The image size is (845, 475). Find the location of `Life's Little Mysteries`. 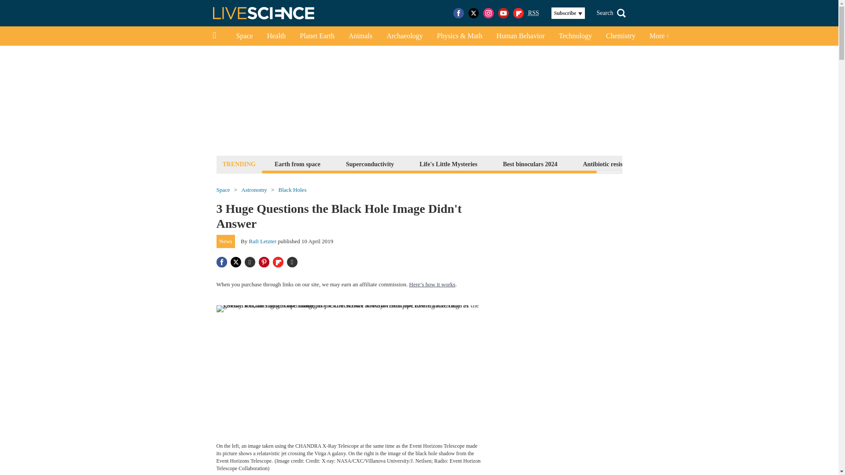

Life's Little Mysteries is located at coordinates (448, 164).